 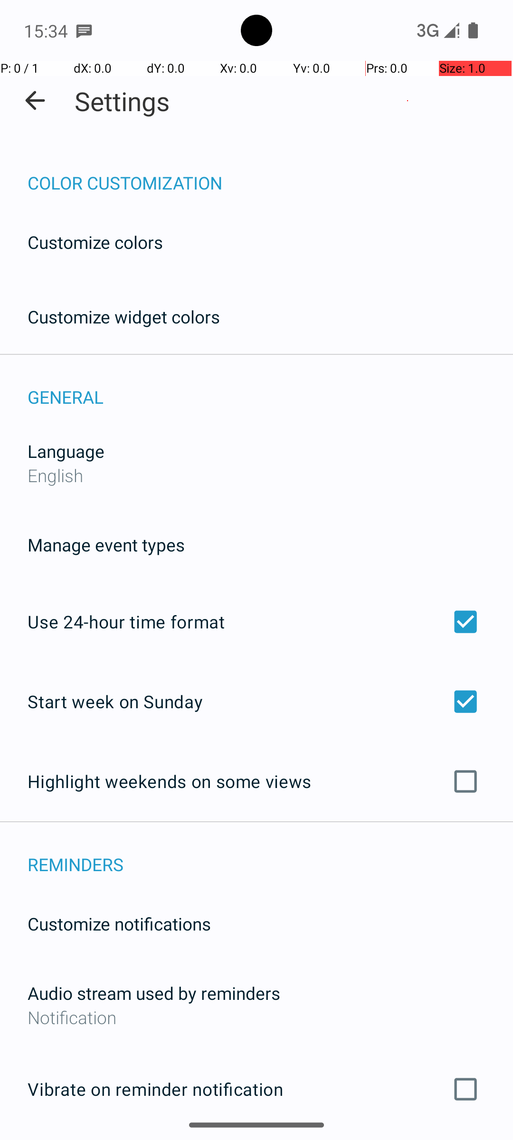 I want to click on Customize widget colors, so click(x=124, y=316).